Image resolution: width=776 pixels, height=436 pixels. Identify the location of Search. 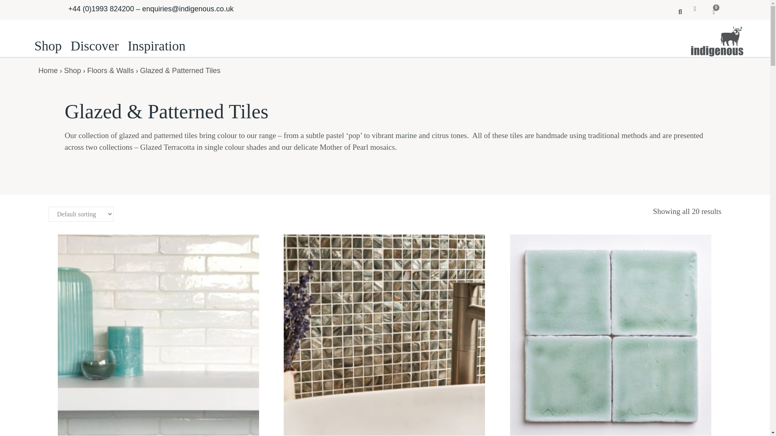
(677, 11).